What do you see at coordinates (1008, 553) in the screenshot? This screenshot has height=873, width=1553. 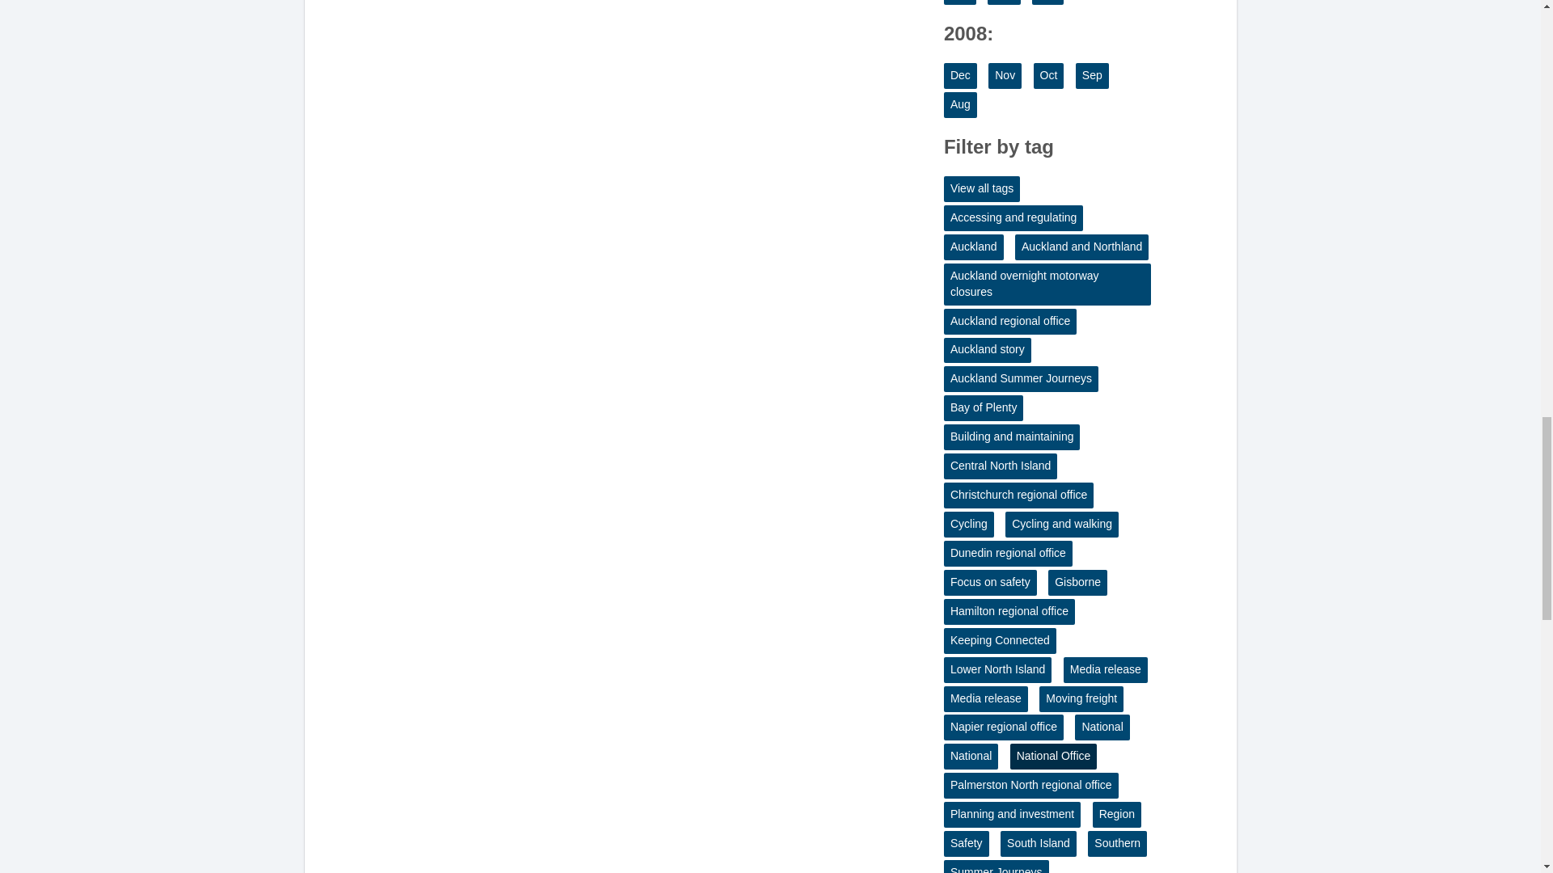 I see `View items tagged Dunedin regional office` at bounding box center [1008, 553].